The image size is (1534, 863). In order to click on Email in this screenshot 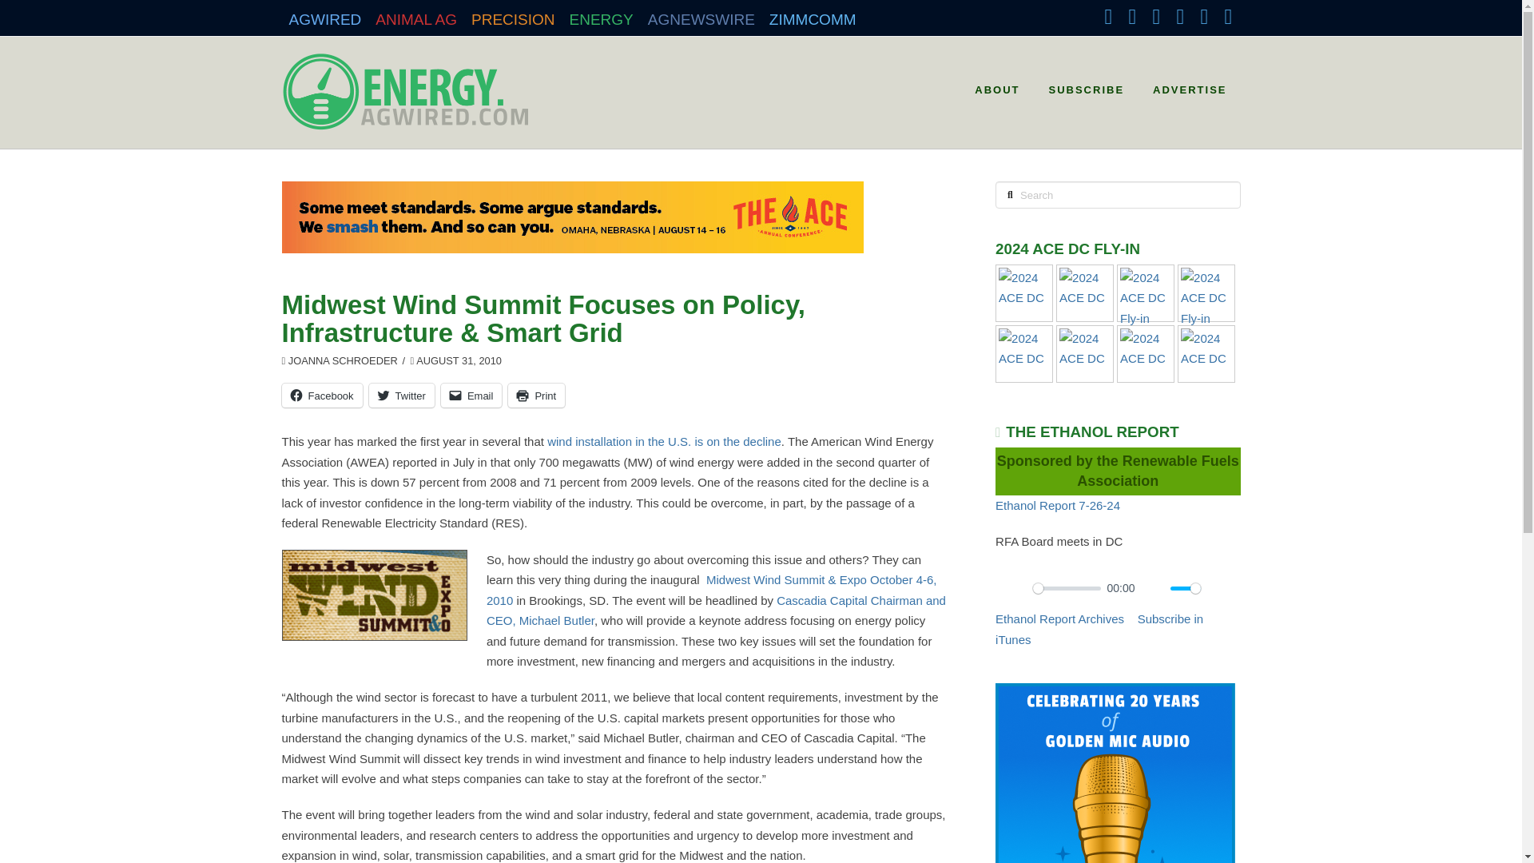, I will do `click(471, 395)`.